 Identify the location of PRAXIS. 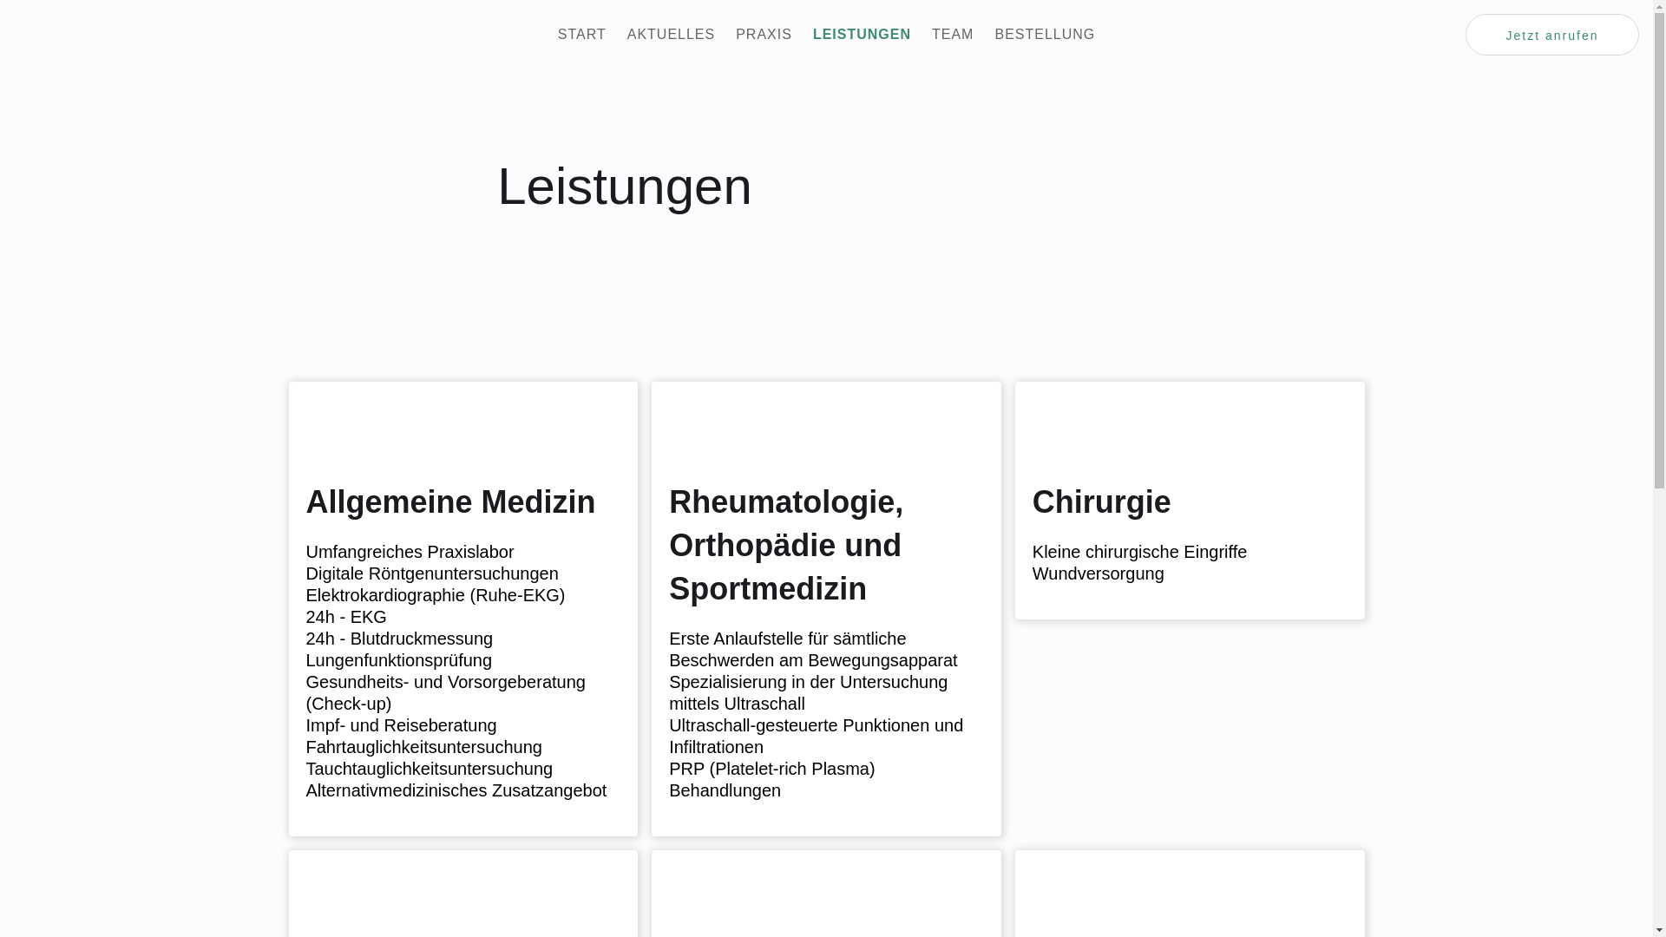
(764, 35).